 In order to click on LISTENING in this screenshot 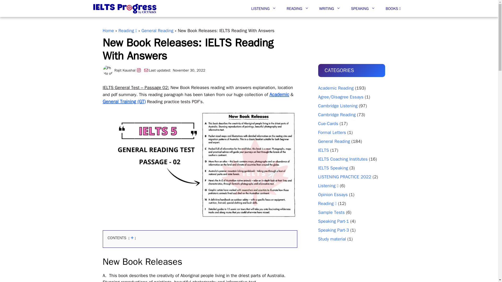, I will do `click(264, 8)`.